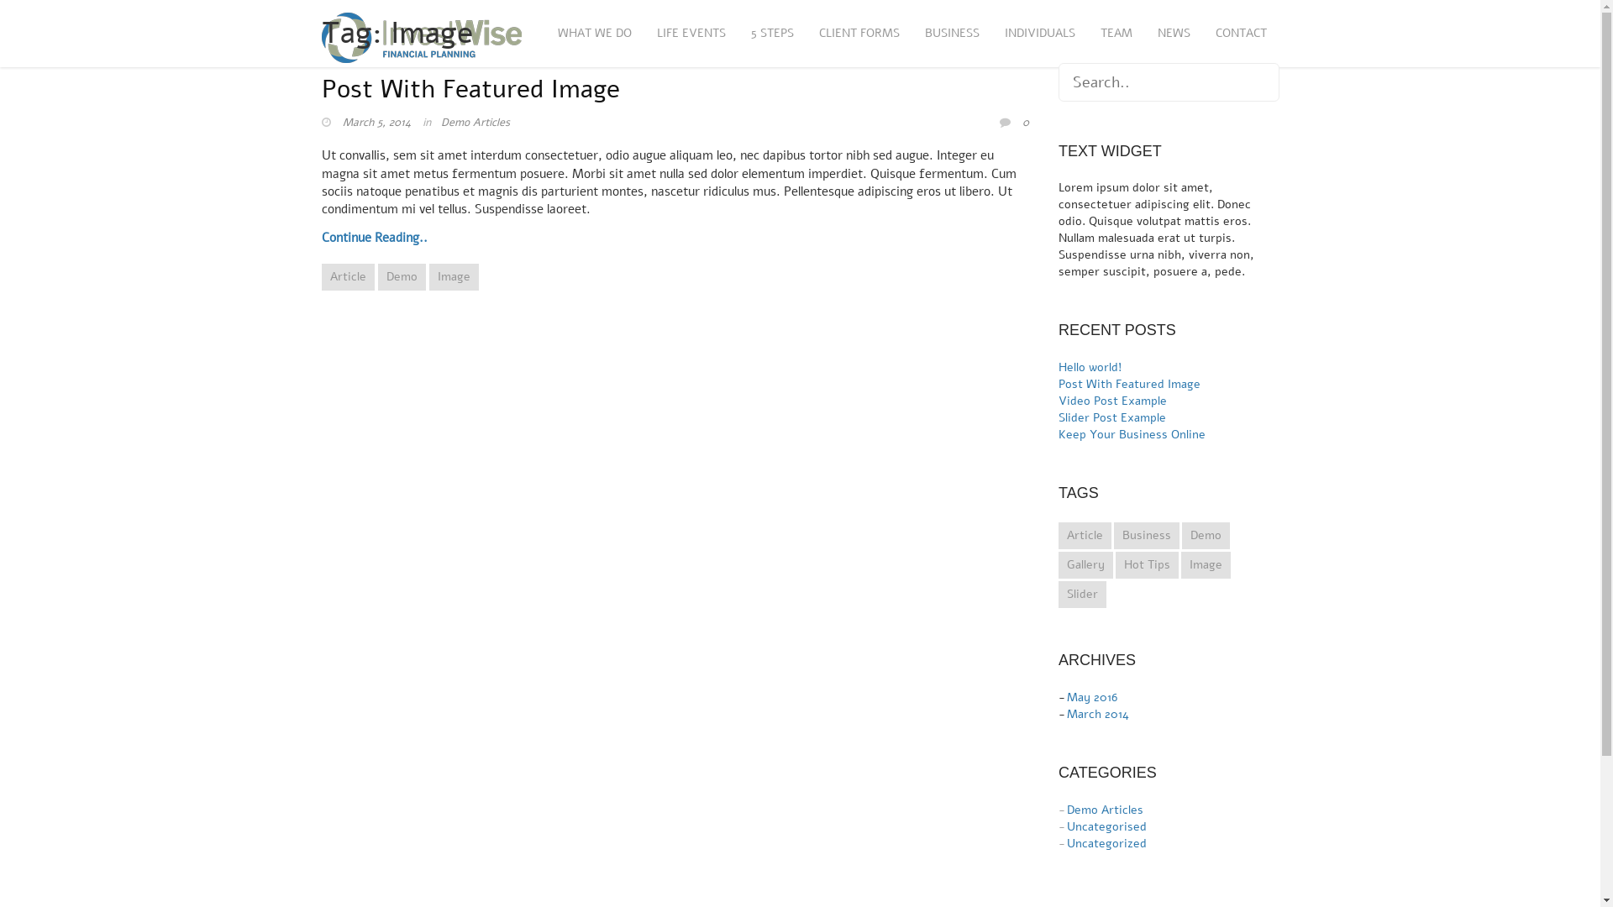  Describe the element at coordinates (1173, 34) in the screenshot. I see `NEWS` at that location.